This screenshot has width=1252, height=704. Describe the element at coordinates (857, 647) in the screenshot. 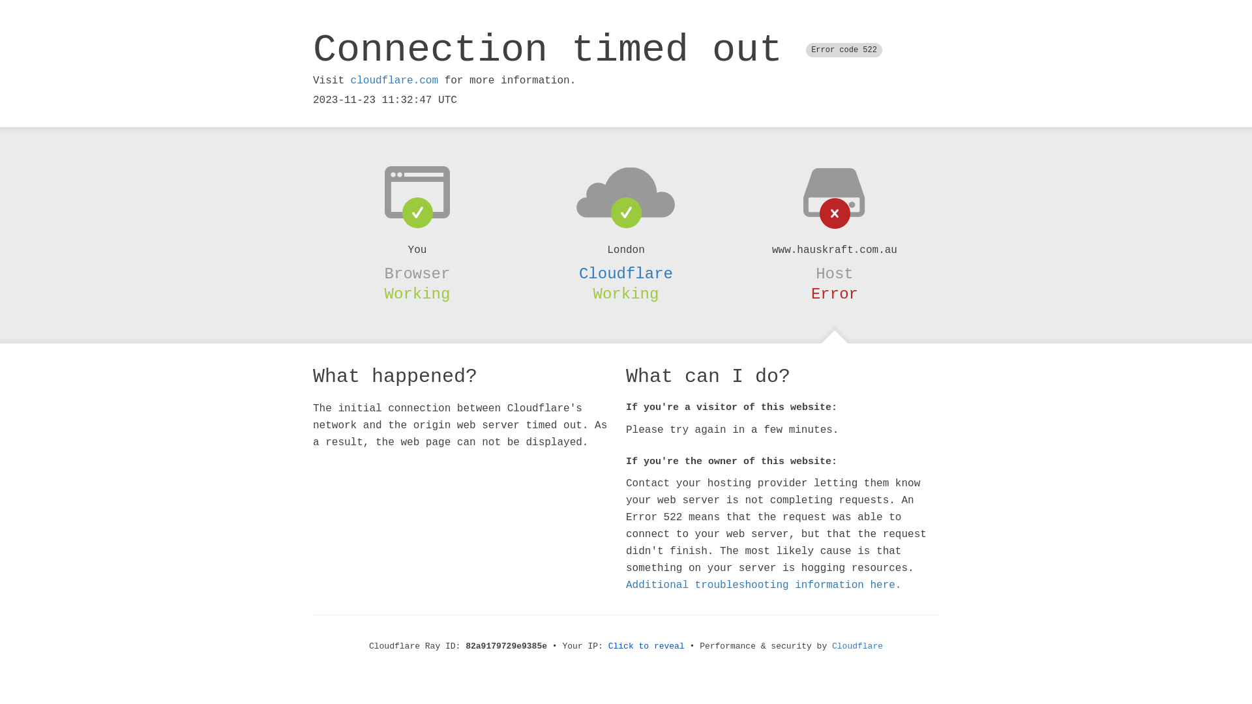

I see `Cloudflare` at that location.